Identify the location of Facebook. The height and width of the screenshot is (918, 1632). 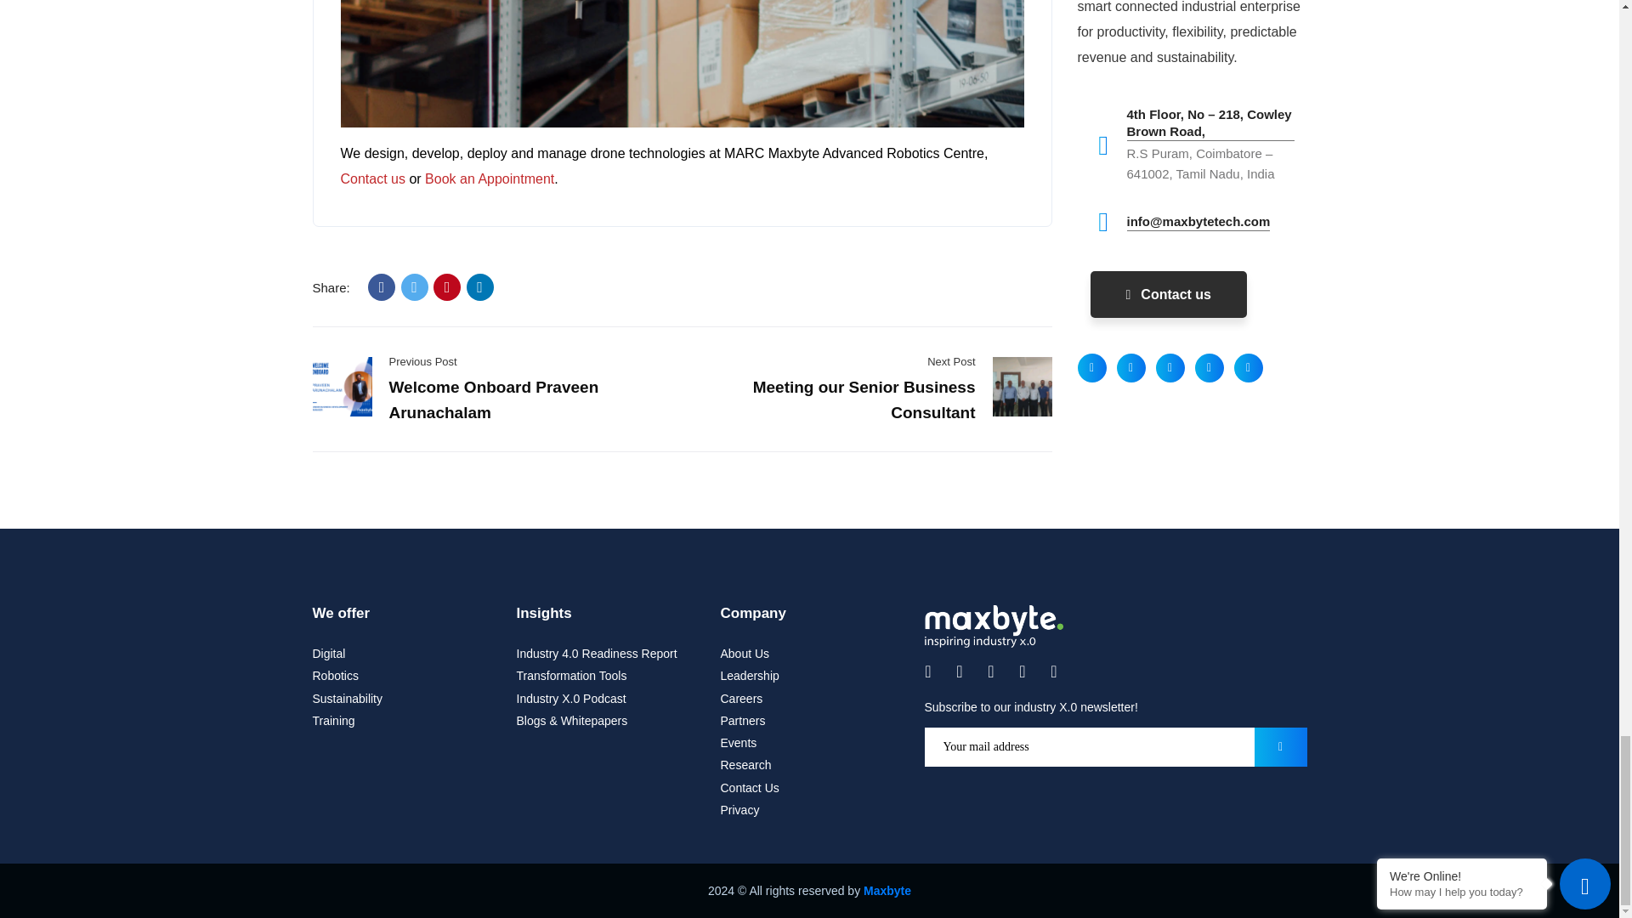
(381, 287).